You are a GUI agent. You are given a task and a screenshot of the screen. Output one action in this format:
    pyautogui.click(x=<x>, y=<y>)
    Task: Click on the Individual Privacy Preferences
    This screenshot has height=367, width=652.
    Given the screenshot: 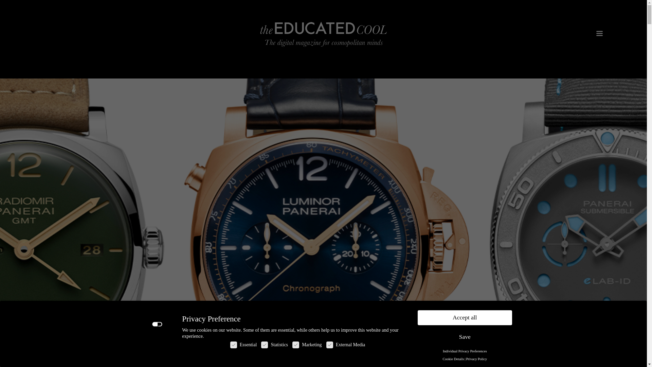 What is the action you would take?
    pyautogui.click(x=465, y=351)
    